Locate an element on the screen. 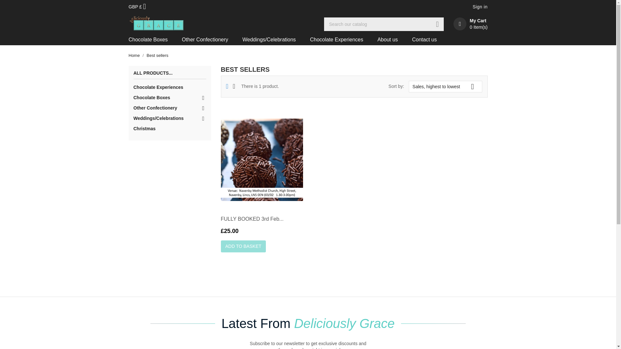 The height and width of the screenshot is (349, 621). Chocolate Boxes is located at coordinates (151, 39).